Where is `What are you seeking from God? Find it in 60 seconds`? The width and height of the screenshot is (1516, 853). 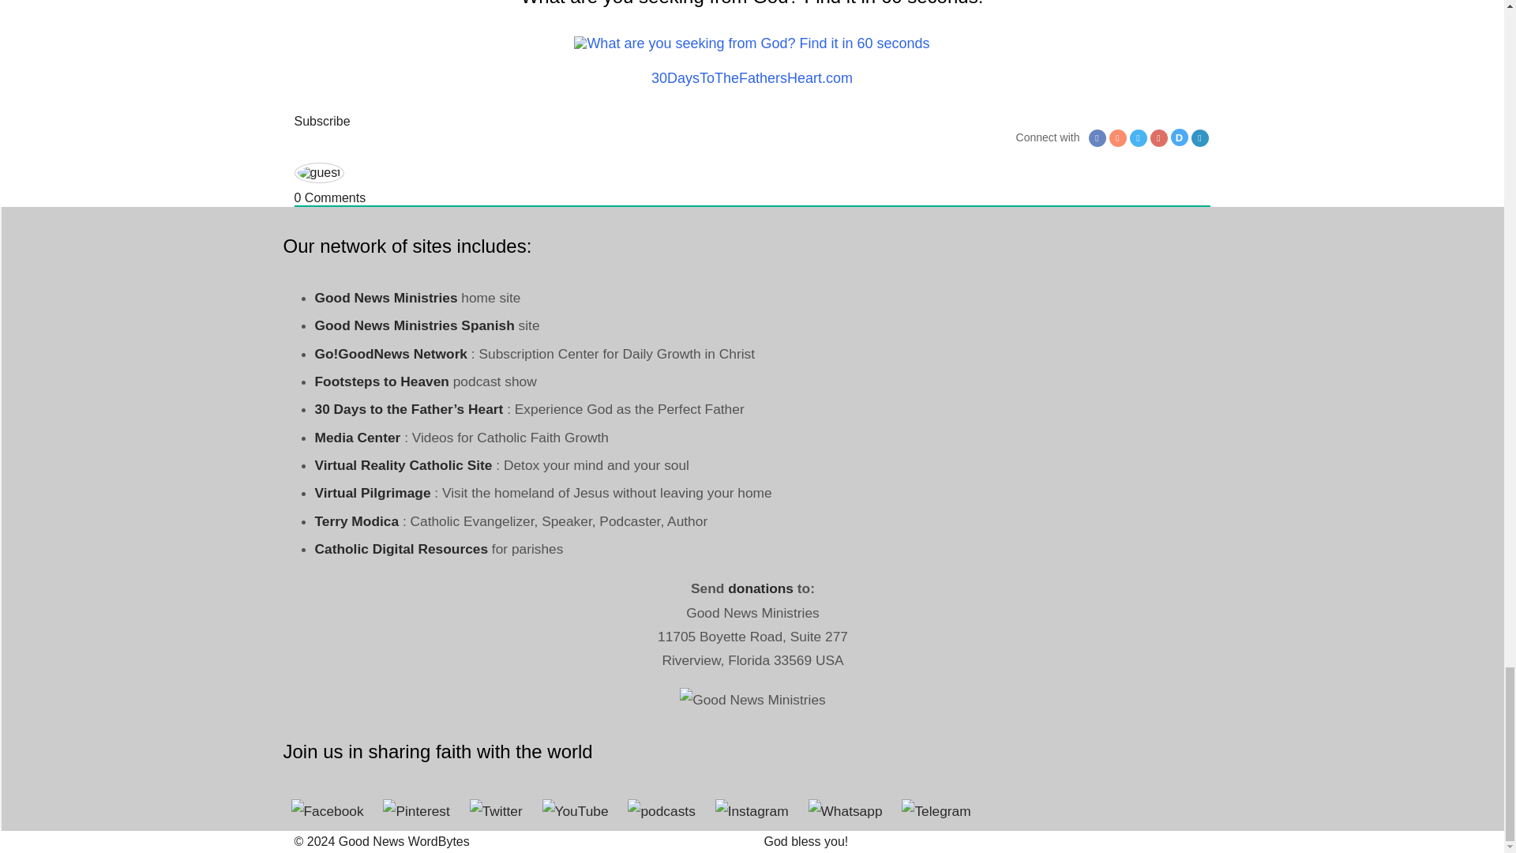
What are you seeking from God? Find it in 60 seconds is located at coordinates (752, 43).